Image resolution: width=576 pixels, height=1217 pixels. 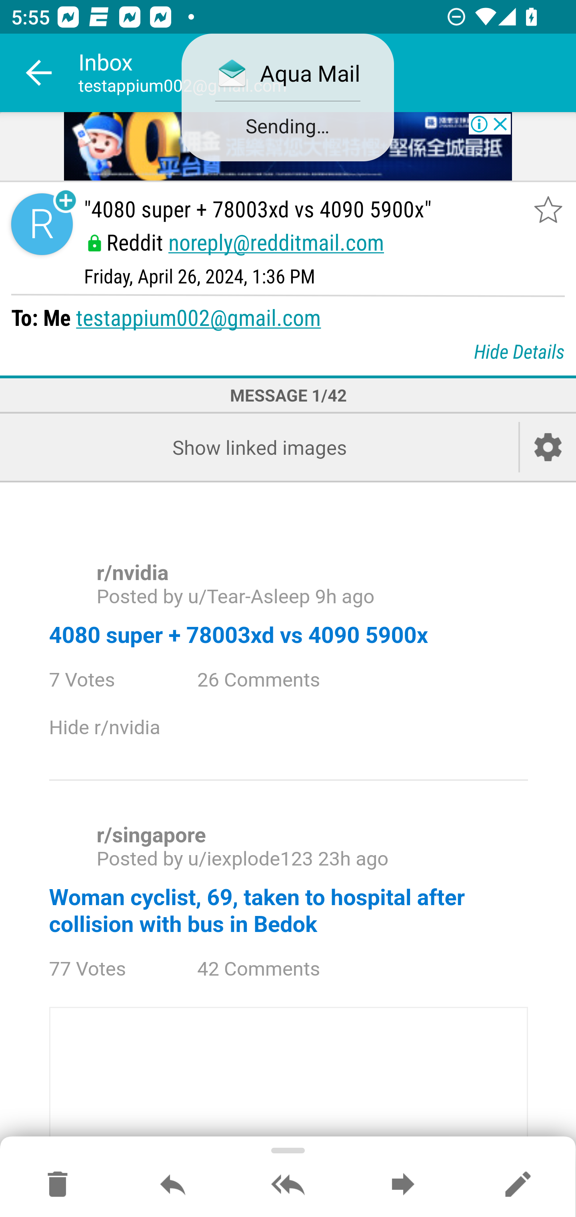 I want to click on 42 Comments, so click(x=270, y=969).